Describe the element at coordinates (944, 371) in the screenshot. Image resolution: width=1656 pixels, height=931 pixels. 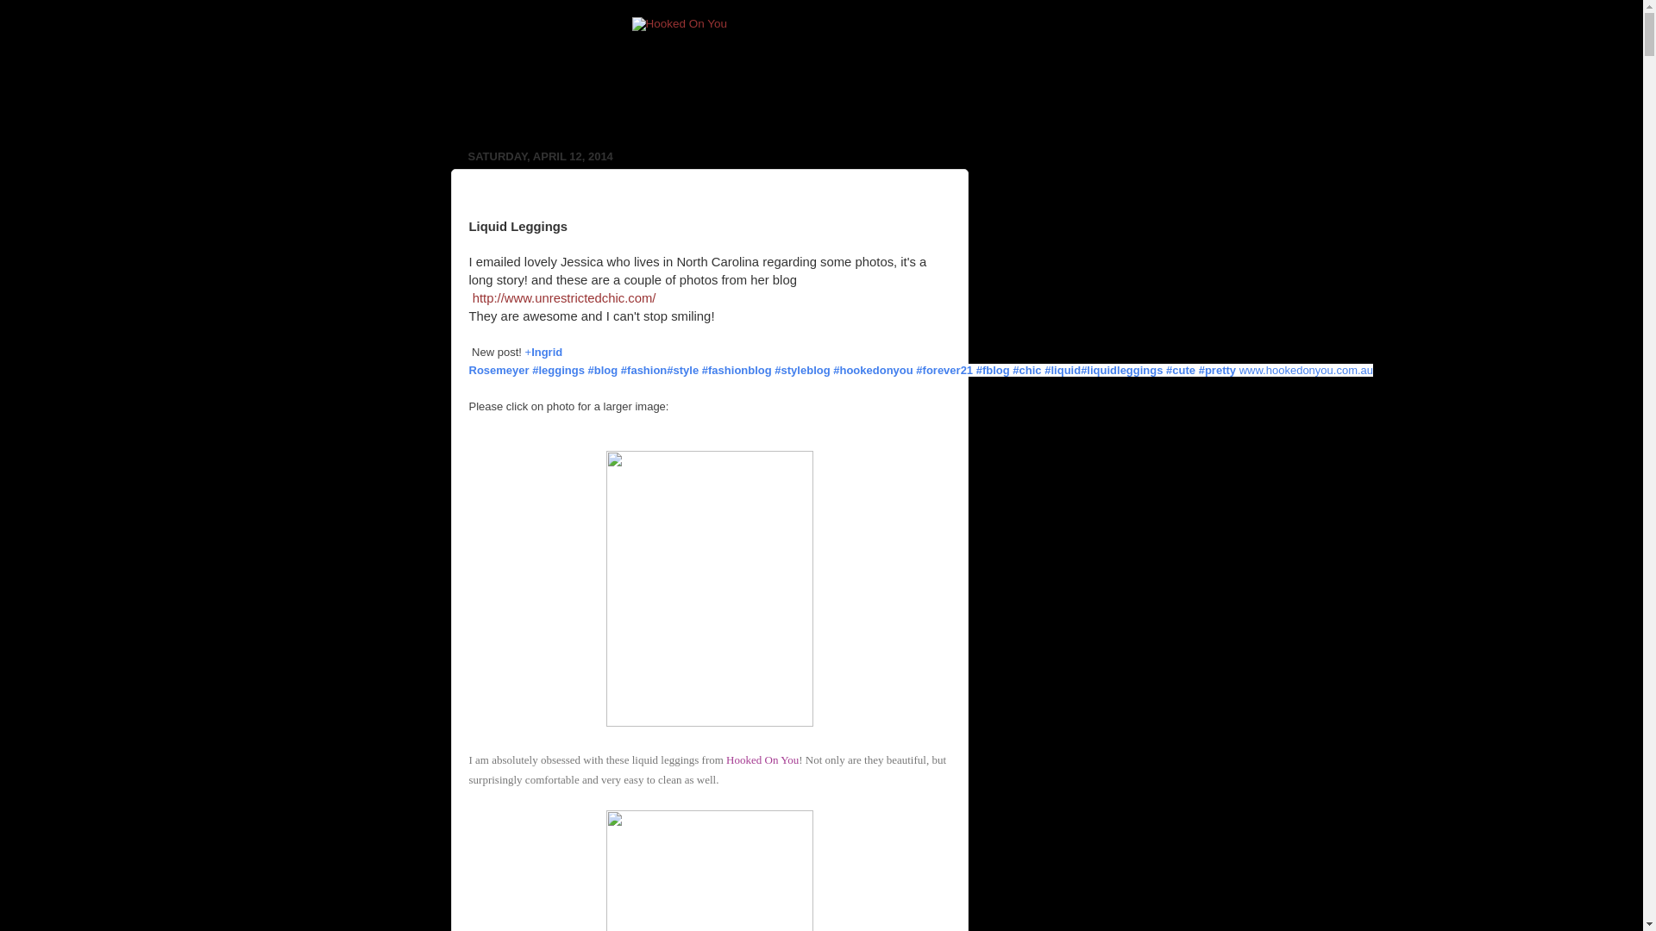
I see `#forever21` at that location.